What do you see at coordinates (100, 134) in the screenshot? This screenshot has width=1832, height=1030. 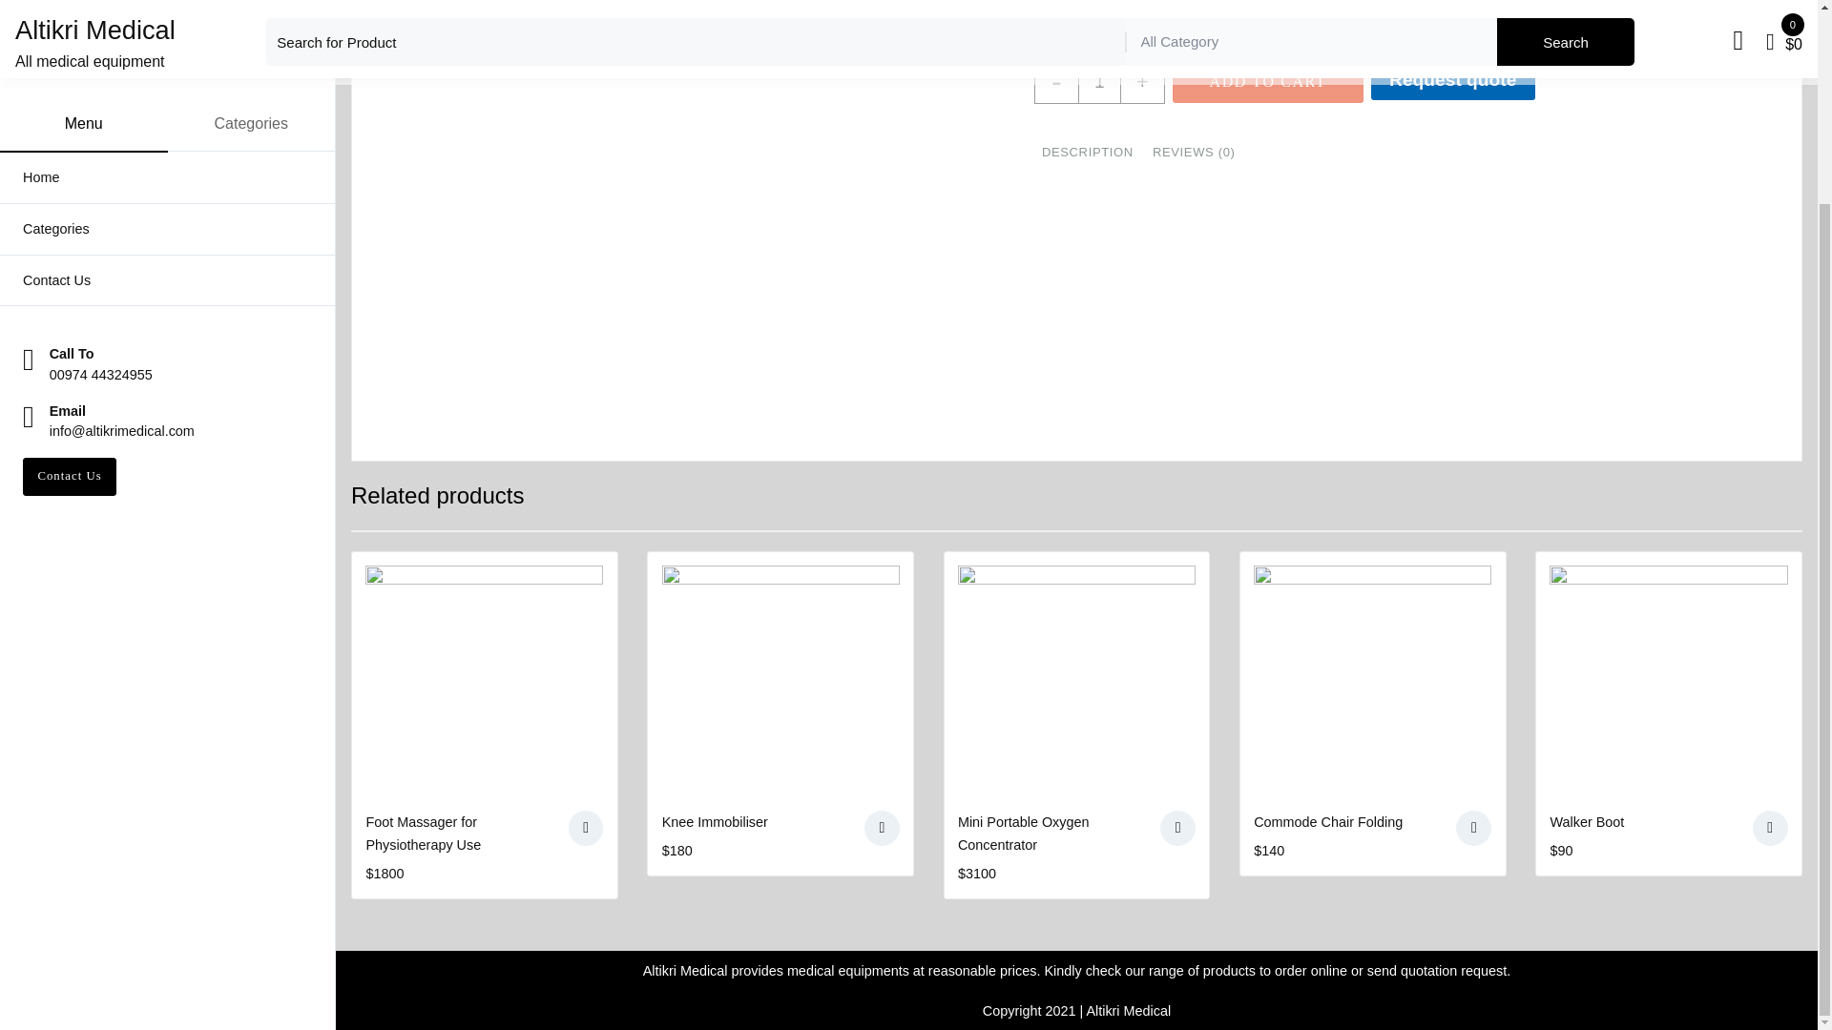 I see `00974 44324955` at bounding box center [100, 134].